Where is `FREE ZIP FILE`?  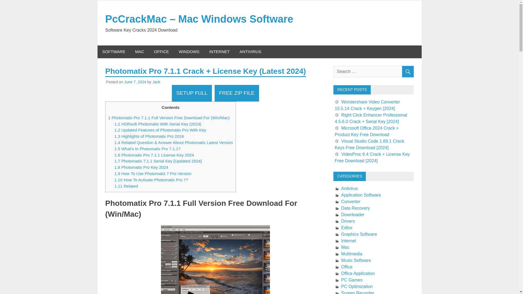
FREE ZIP FILE is located at coordinates (236, 93).